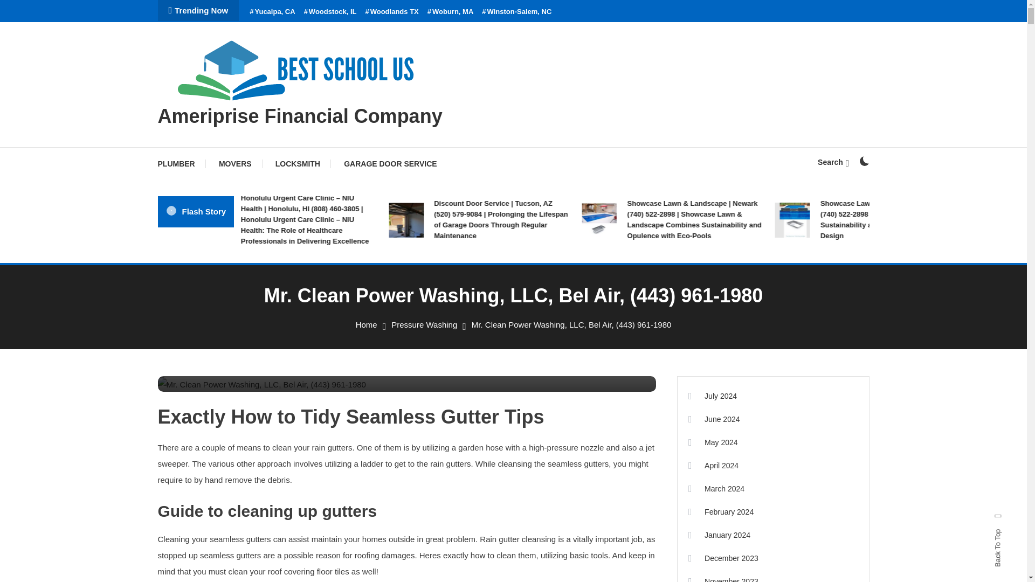 The width and height of the screenshot is (1035, 582). I want to click on Home, so click(367, 324).